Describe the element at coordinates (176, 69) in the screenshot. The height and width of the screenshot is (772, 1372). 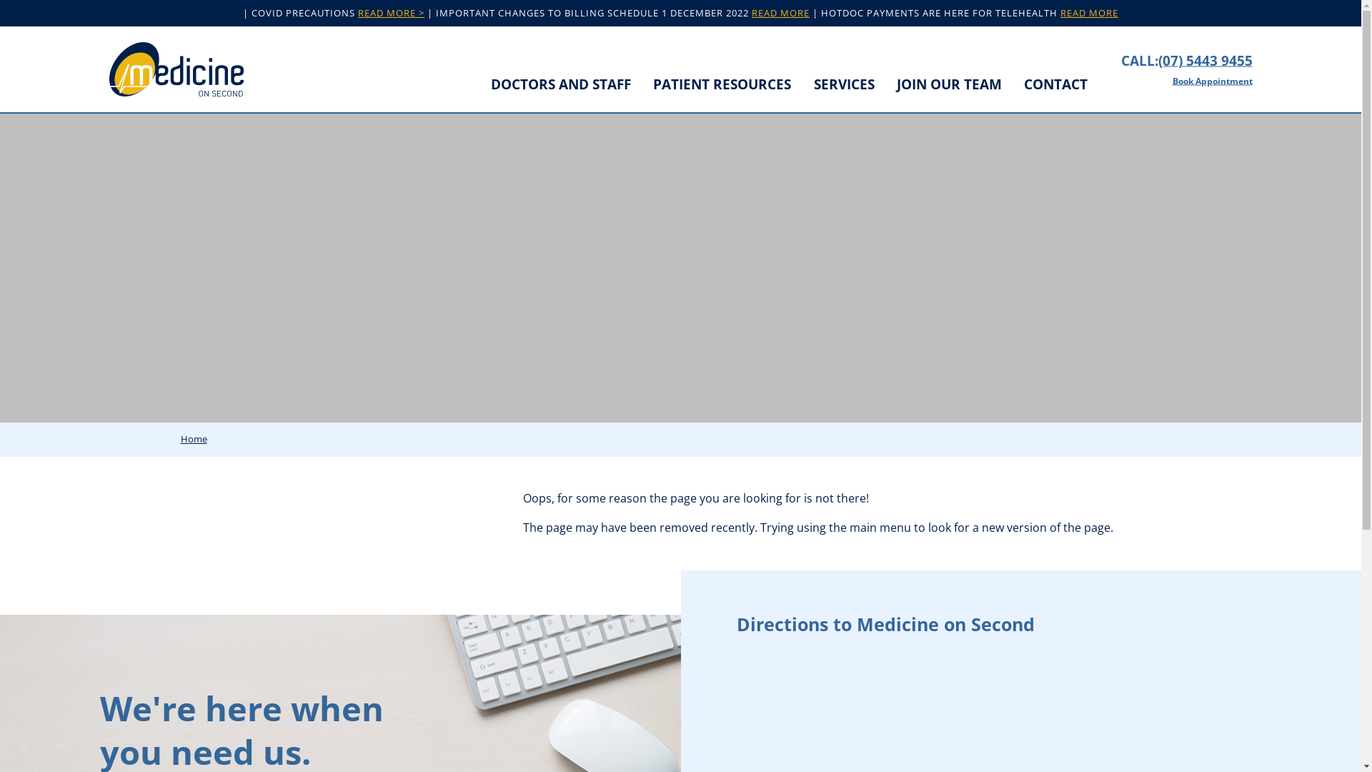
I see `Medicine on Second` at that location.